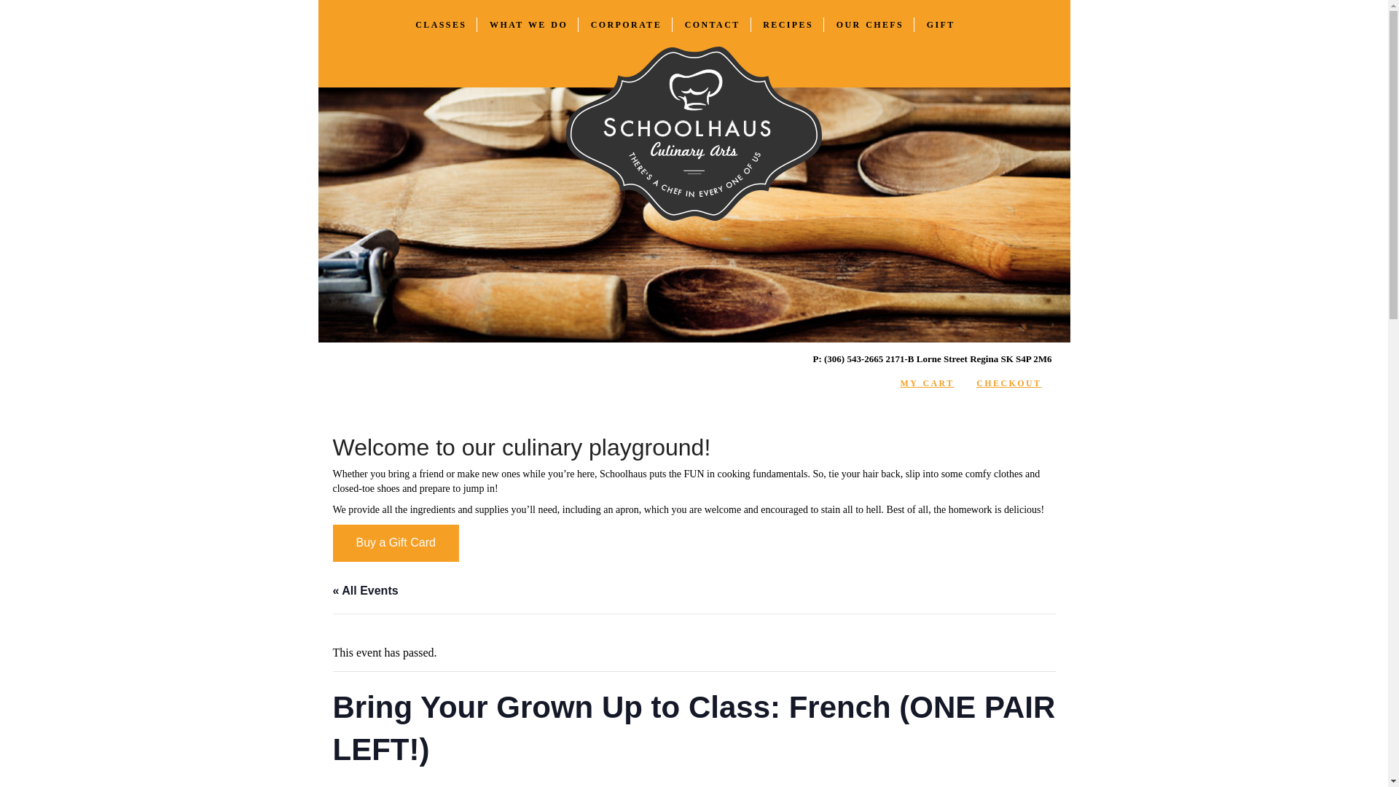 The image size is (1399, 787). I want to click on GIFT, so click(946, 25).